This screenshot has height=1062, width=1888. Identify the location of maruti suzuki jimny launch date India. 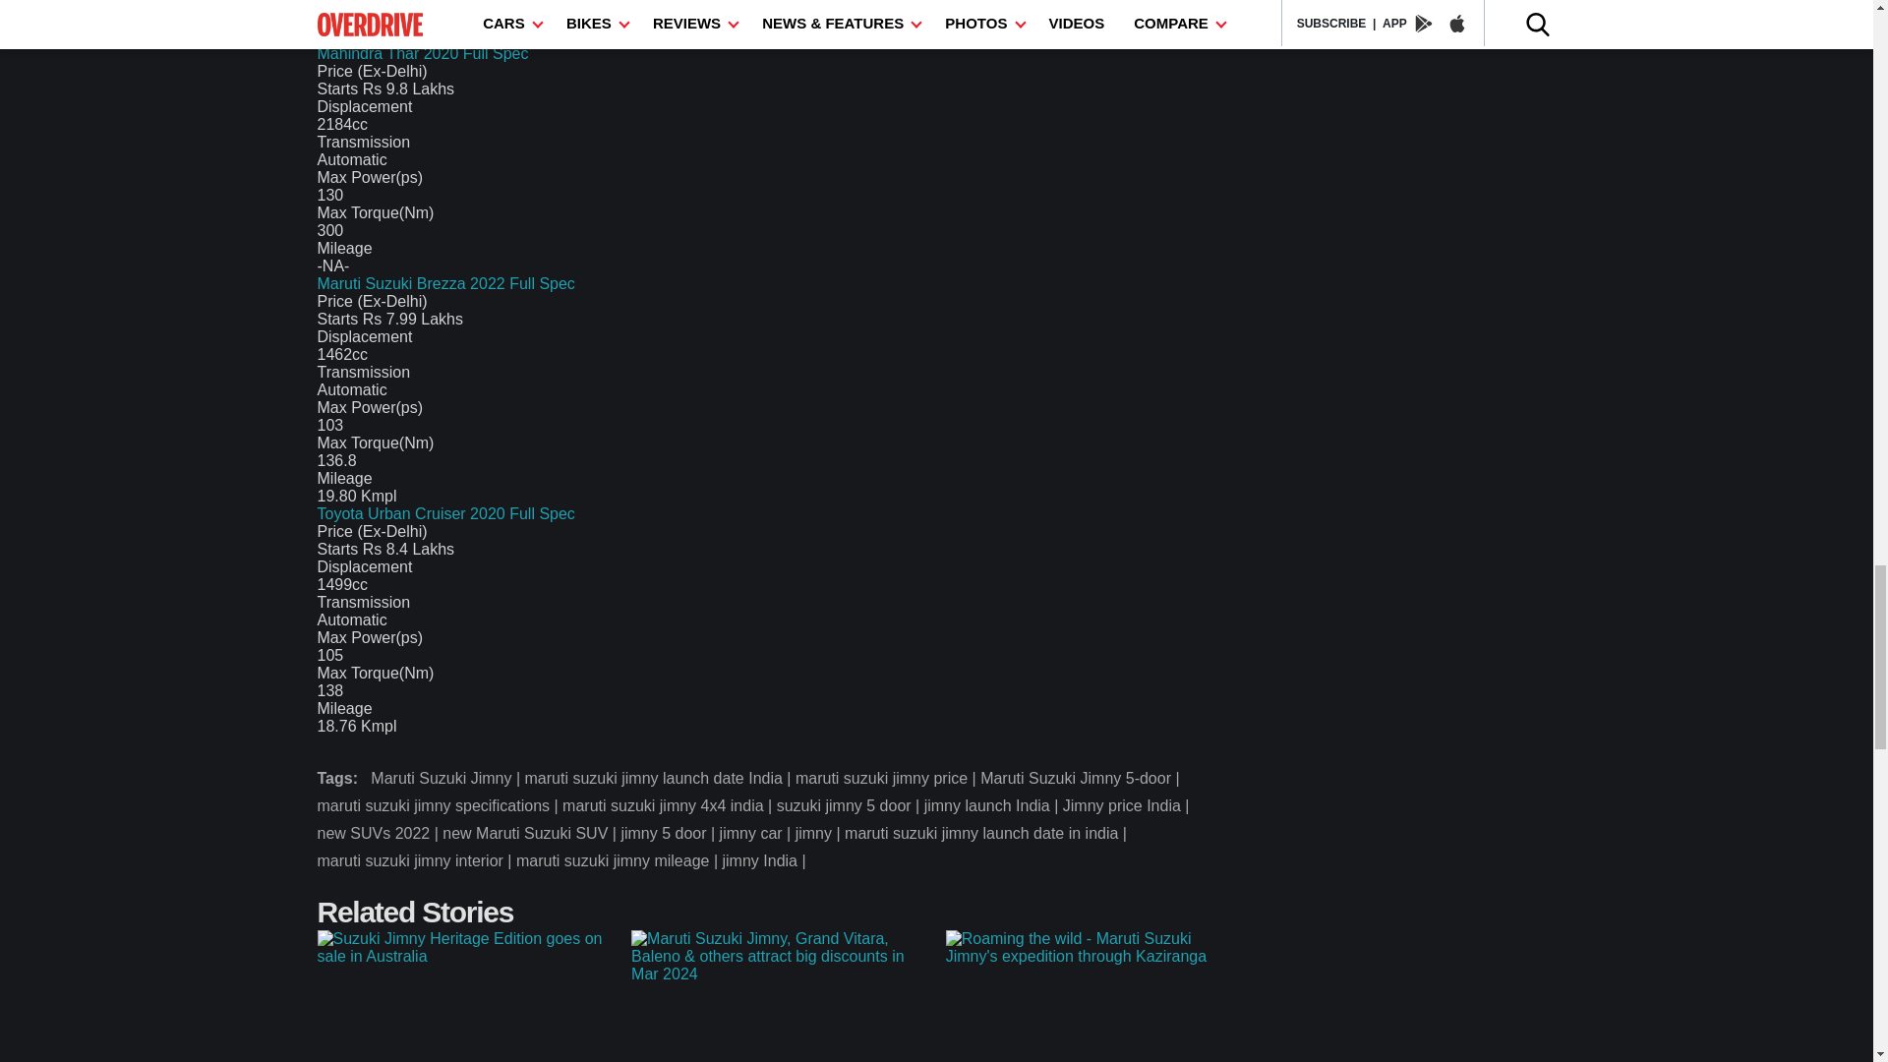
(659, 778).